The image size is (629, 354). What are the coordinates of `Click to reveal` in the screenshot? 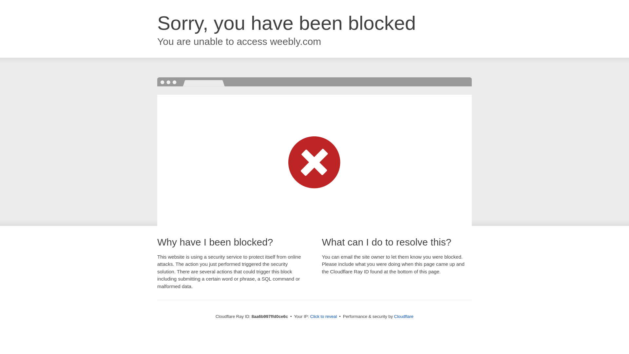 It's located at (324, 317).